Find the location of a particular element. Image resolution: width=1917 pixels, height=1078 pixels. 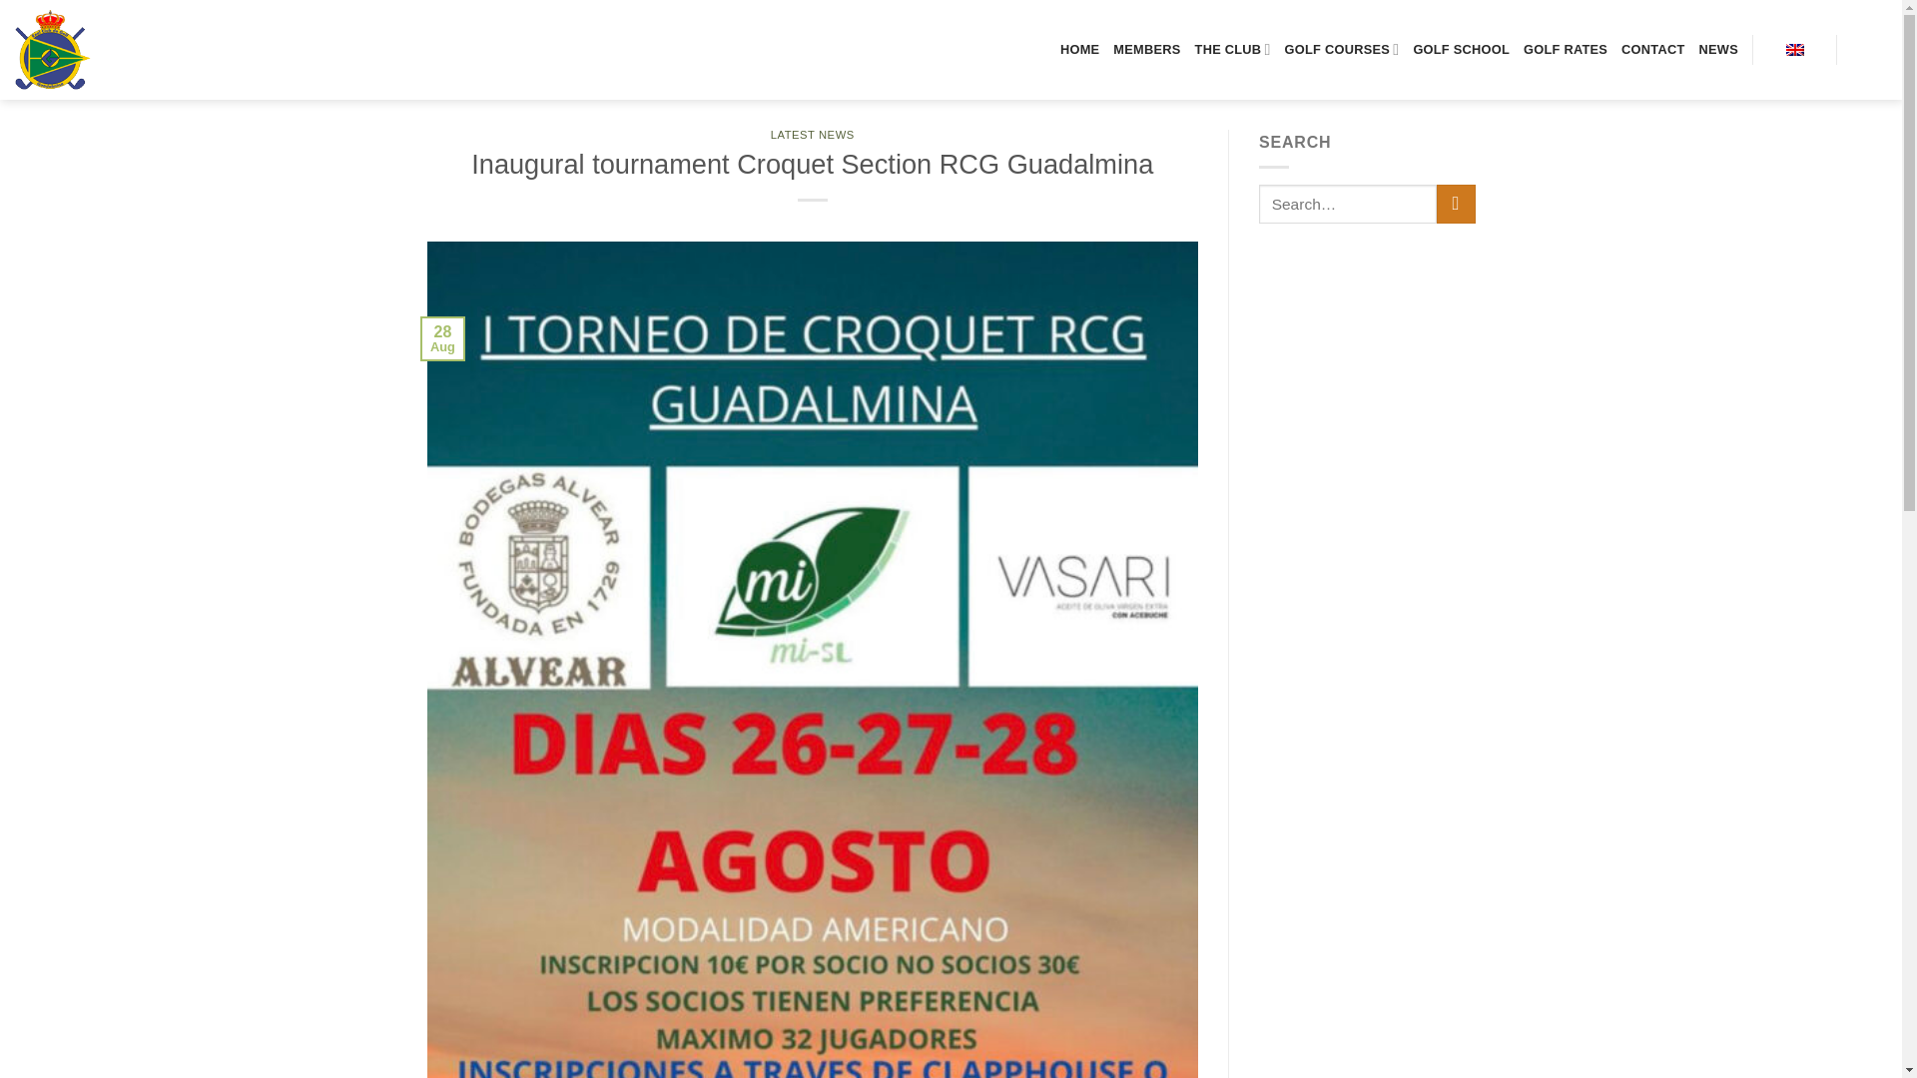

MEMBERS is located at coordinates (1146, 50).